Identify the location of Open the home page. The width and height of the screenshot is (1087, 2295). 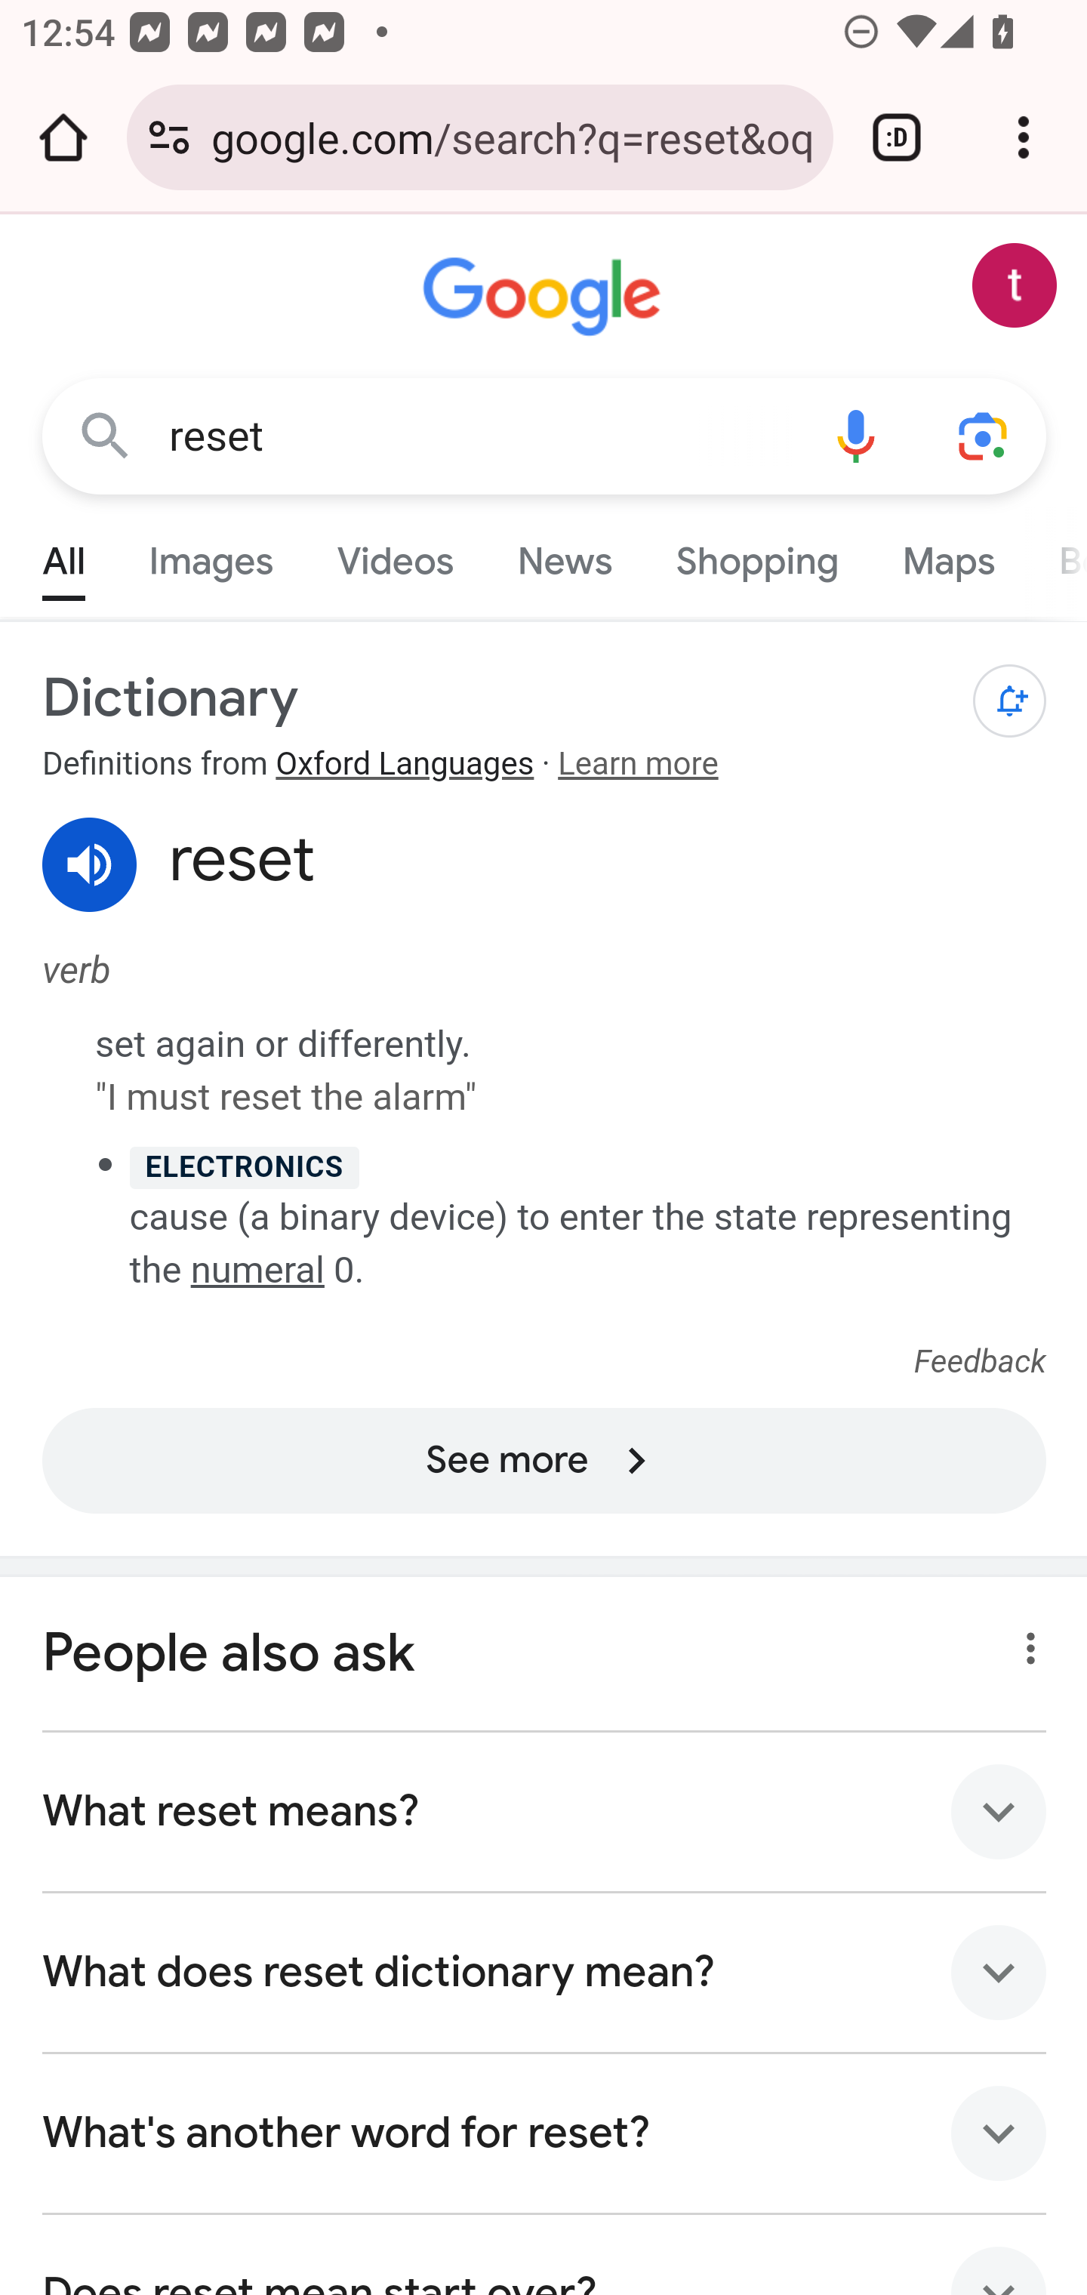
(63, 137).